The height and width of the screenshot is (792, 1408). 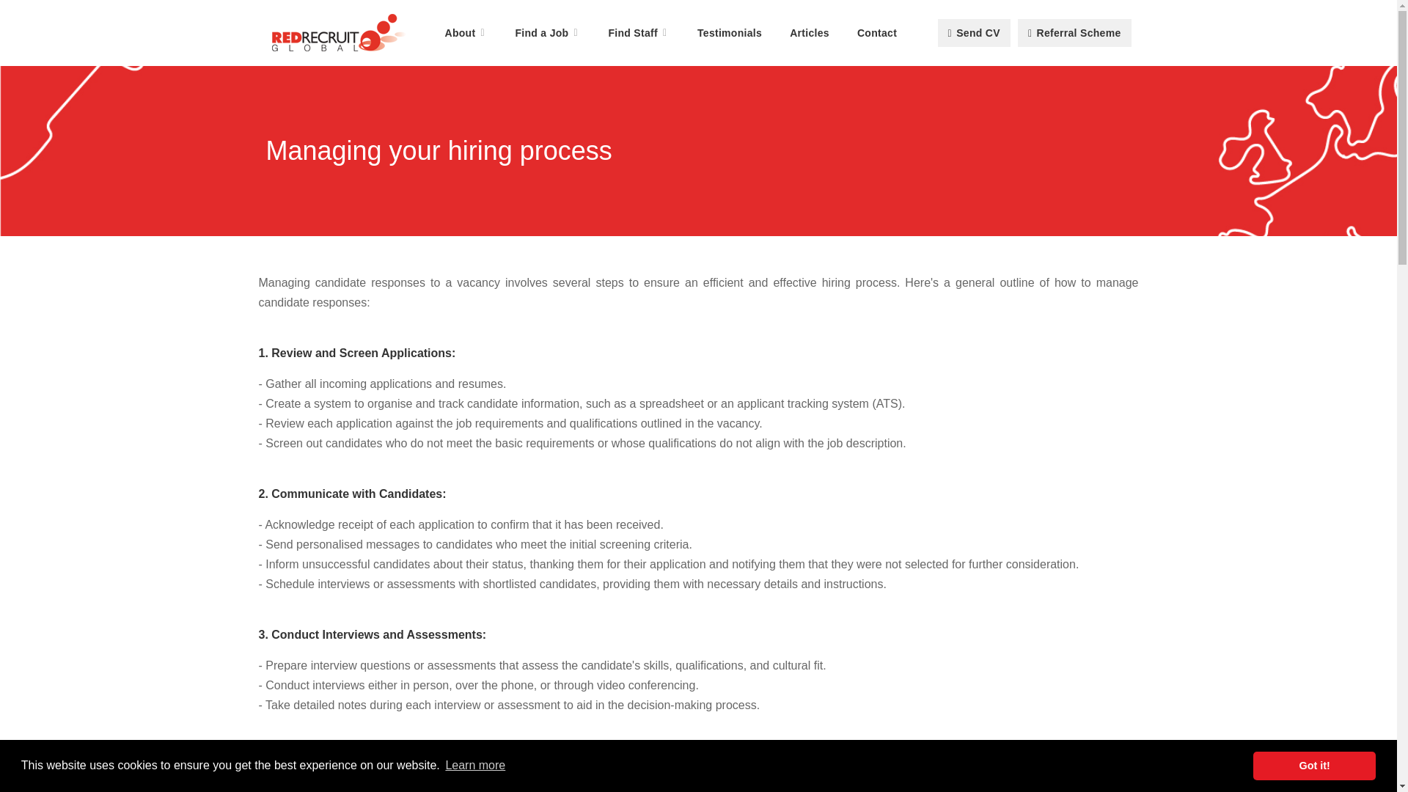 I want to click on Find a Job, so click(x=547, y=32).